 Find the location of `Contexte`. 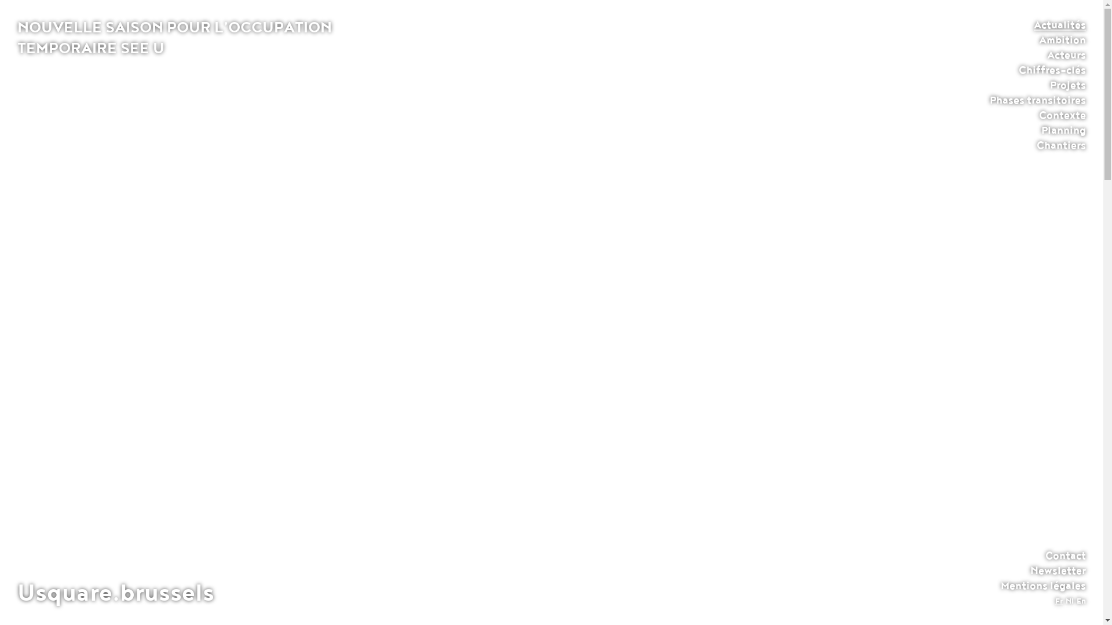

Contexte is located at coordinates (1062, 115).